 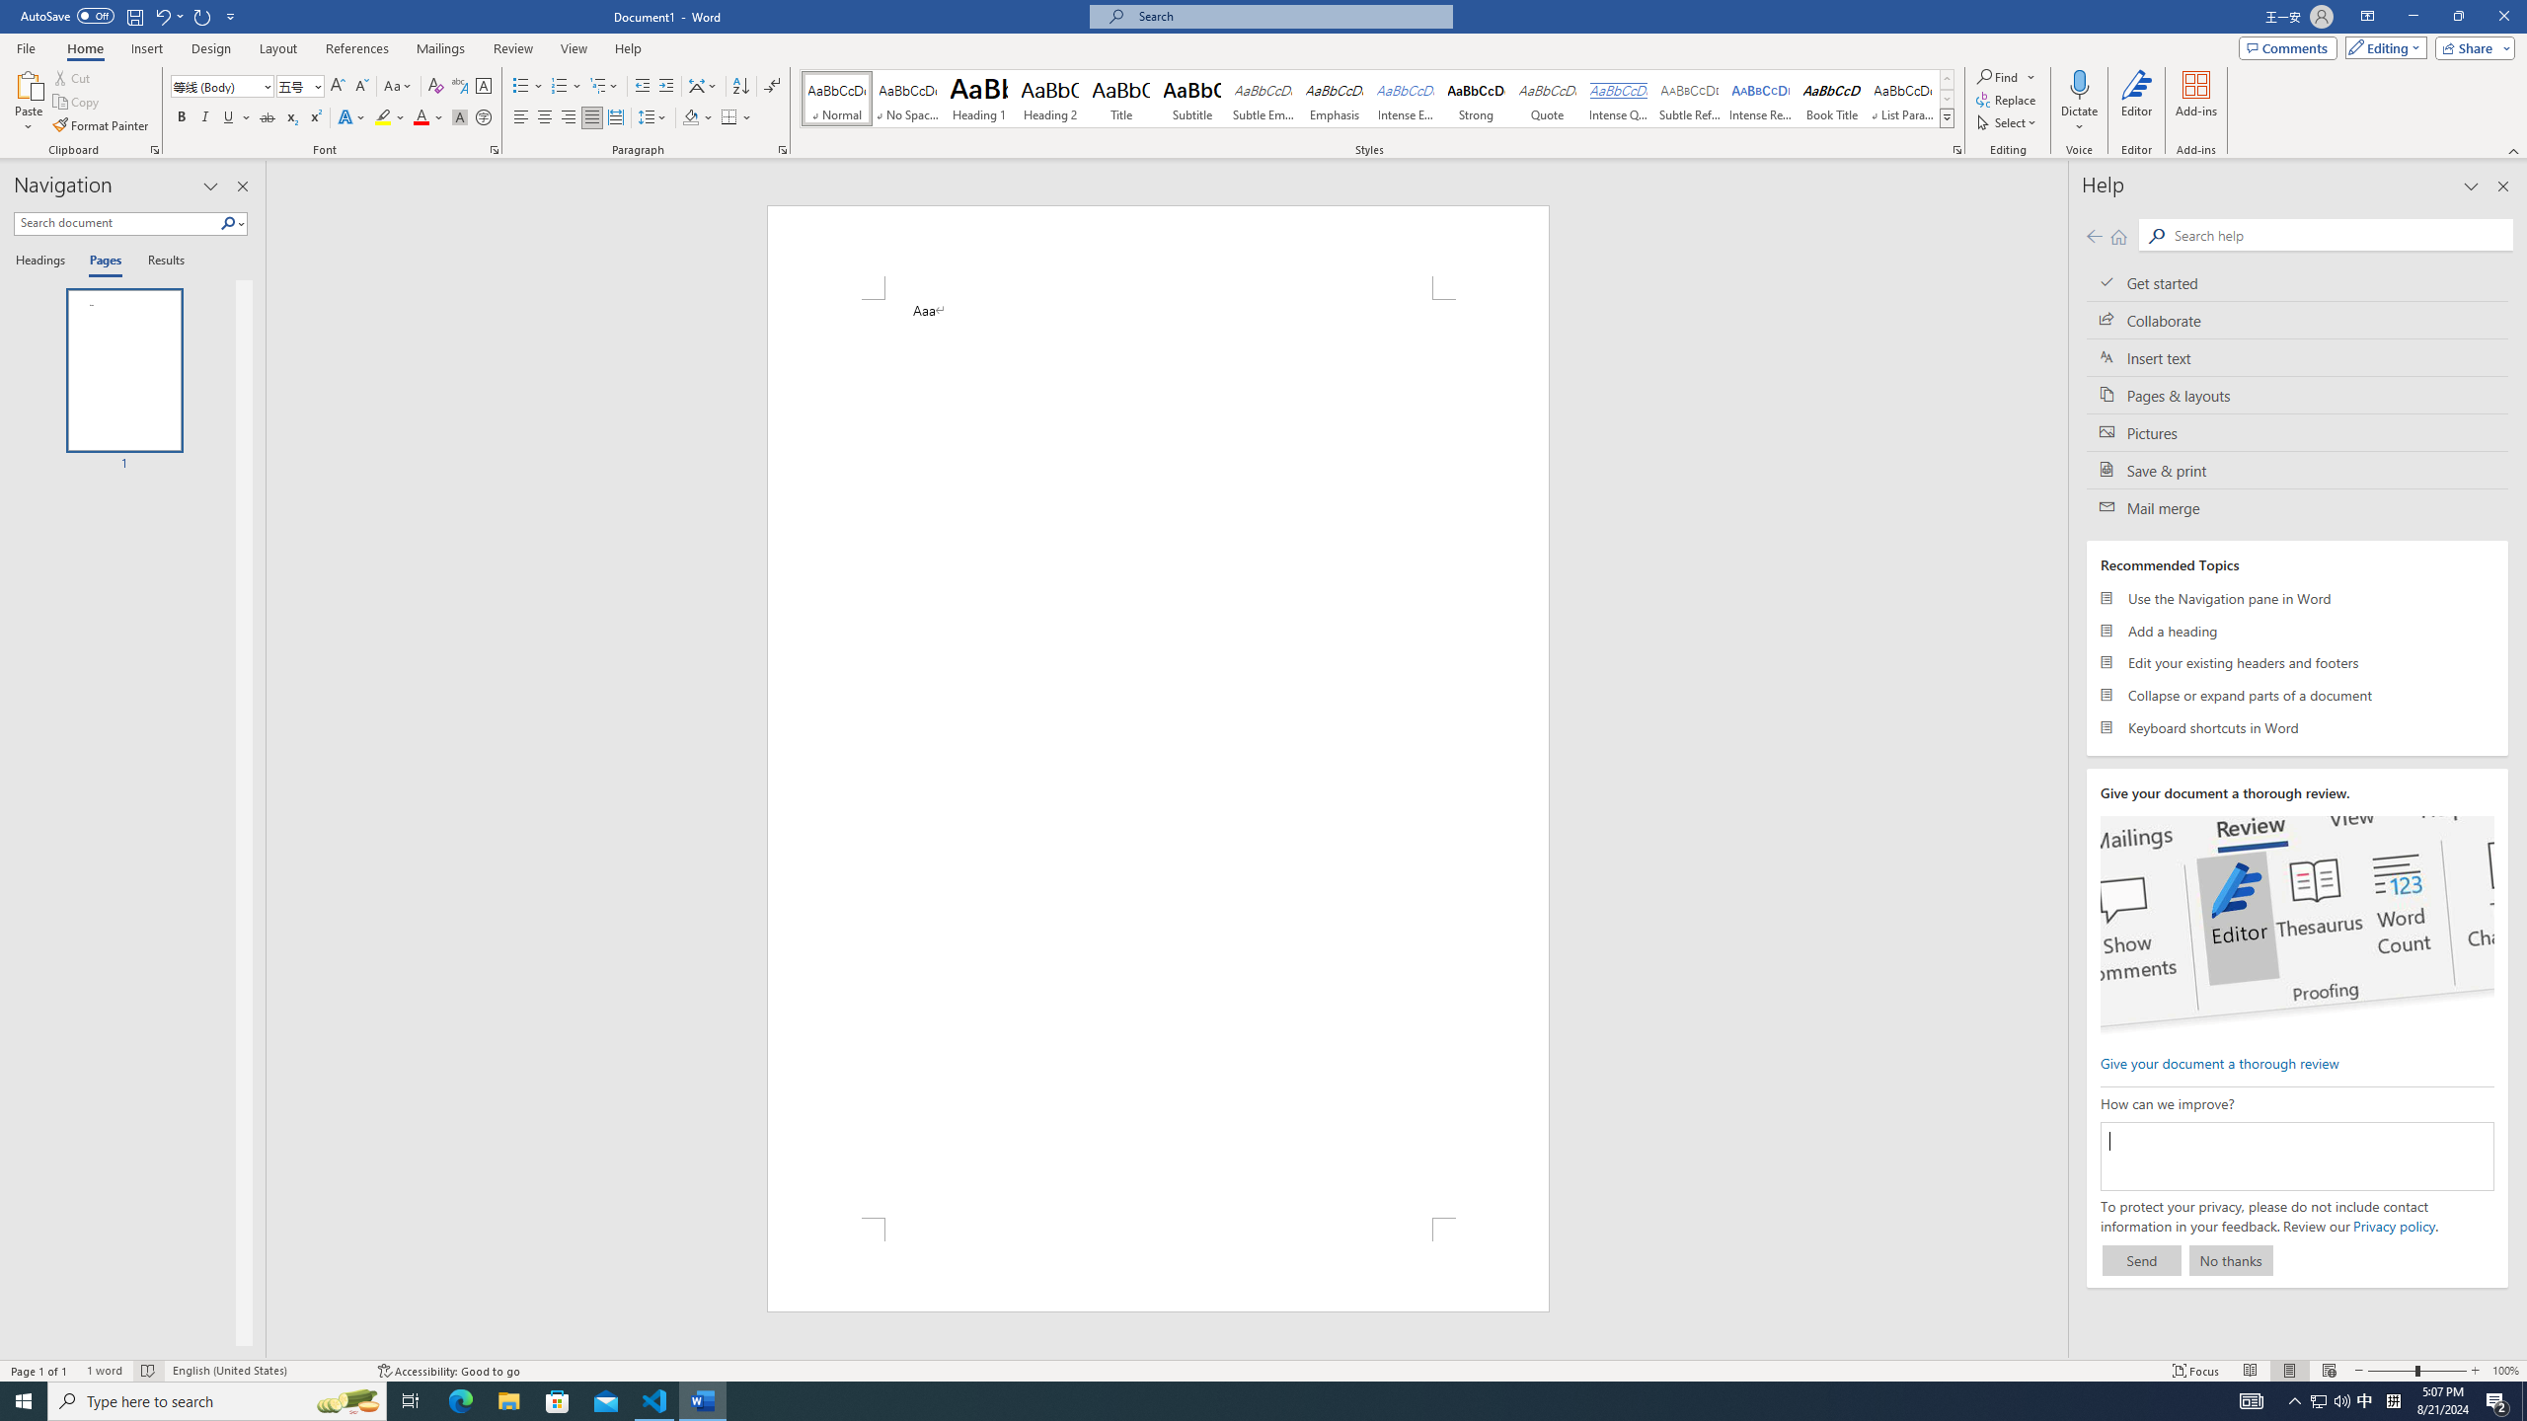 I want to click on Replace..., so click(x=2008, y=99).